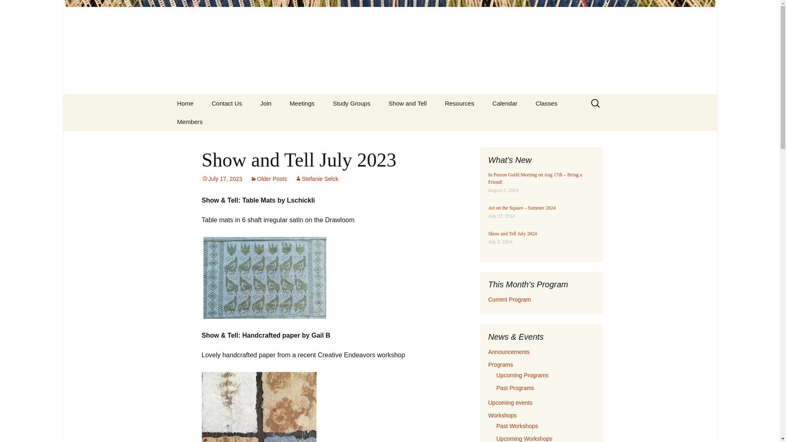  What do you see at coordinates (322, 122) in the screenshot?
I see `Programs` at bounding box center [322, 122].